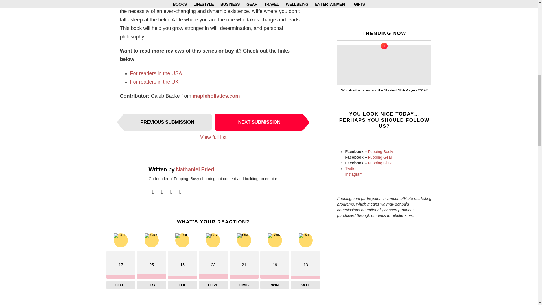  I want to click on PREVIOUS SUBMISSION, so click(167, 122).